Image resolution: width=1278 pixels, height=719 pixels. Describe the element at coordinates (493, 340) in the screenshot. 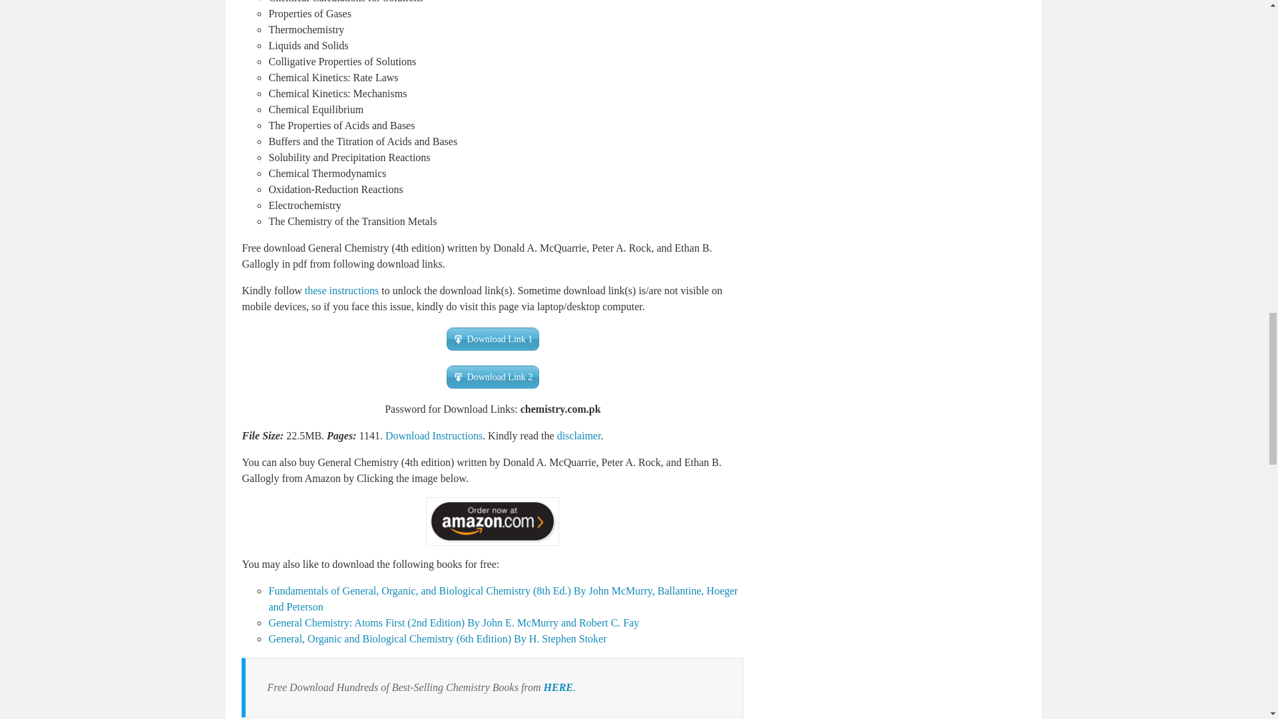

I see `Download Link 1` at that location.